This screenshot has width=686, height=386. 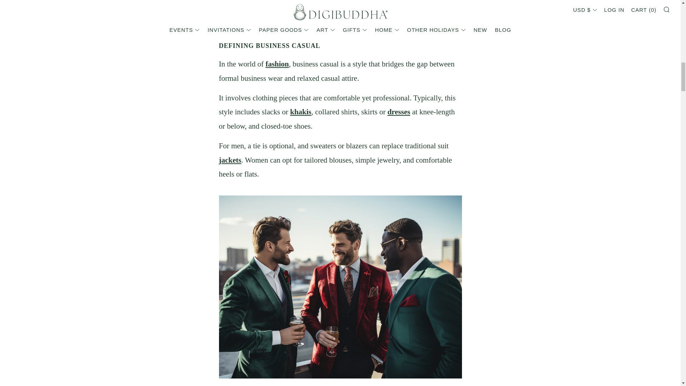 What do you see at coordinates (399, 112) in the screenshot?
I see `Tommy Hilfiger Women's Mini Houndstooth Knit Dress` at bounding box center [399, 112].